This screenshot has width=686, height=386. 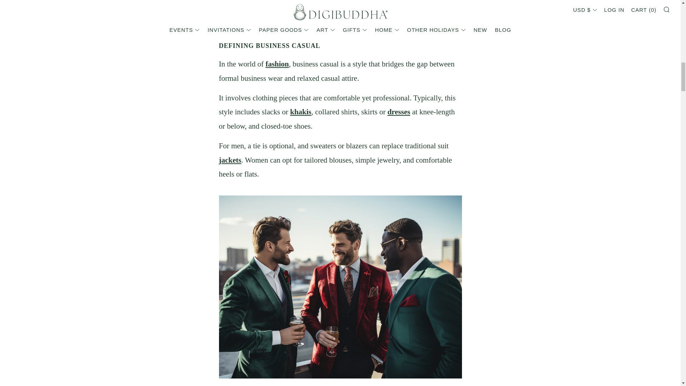 What do you see at coordinates (399, 112) in the screenshot?
I see `Tommy Hilfiger Women's Mini Houndstooth Knit Dress` at bounding box center [399, 112].